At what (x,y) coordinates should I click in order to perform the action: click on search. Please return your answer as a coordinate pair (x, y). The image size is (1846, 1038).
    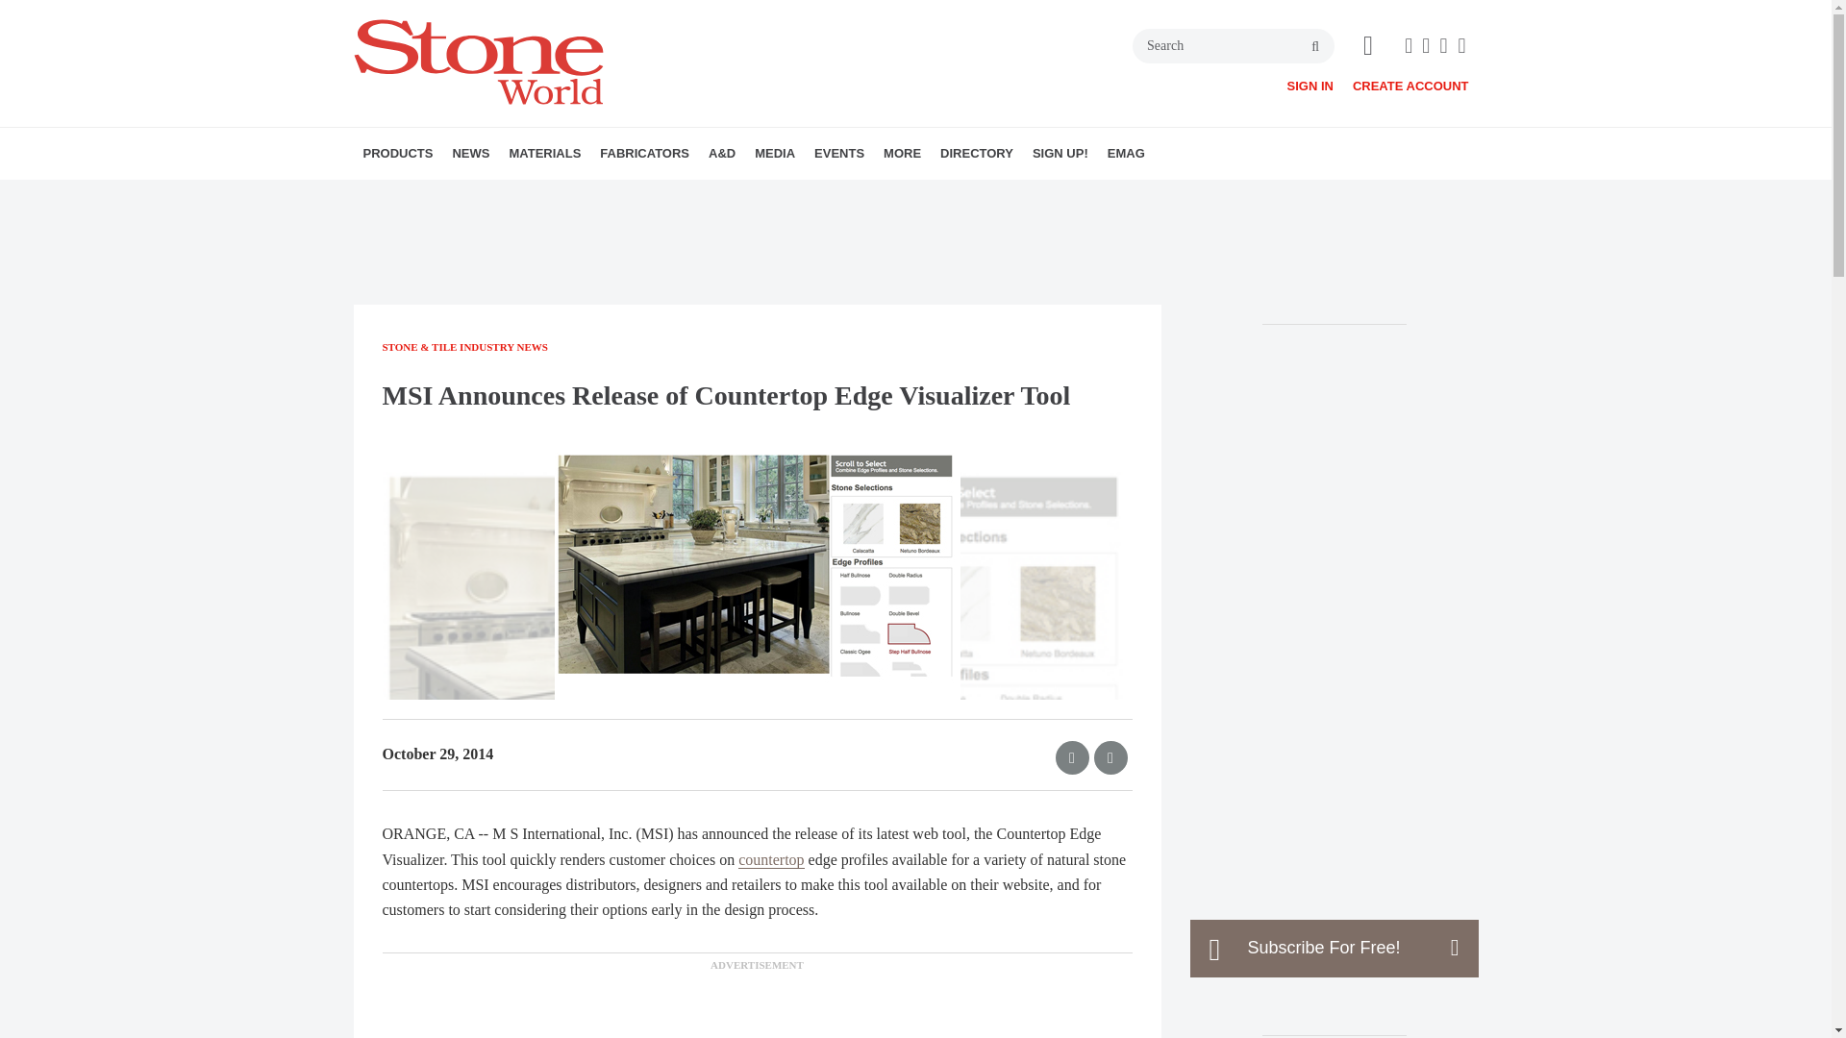
    Looking at the image, I should click on (1315, 47).